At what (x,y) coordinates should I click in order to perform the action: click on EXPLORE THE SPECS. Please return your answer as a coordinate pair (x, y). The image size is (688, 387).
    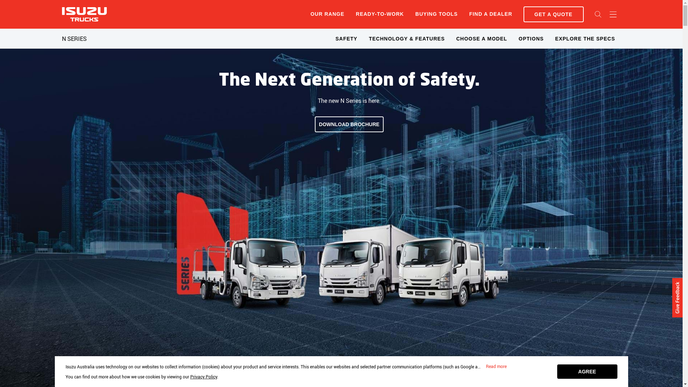
    Looking at the image, I should click on (585, 39).